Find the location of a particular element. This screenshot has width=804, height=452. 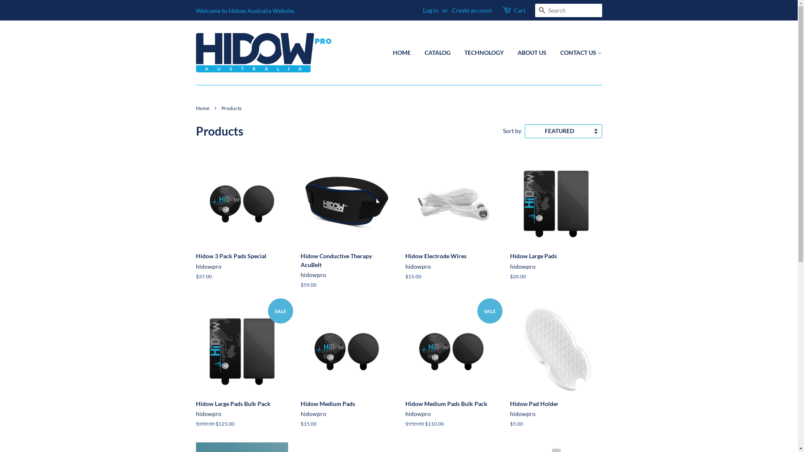

SALE
Hidow Large Pads Bulk Pack
hidowpro
$200.00 $125.00 is located at coordinates (242, 373).